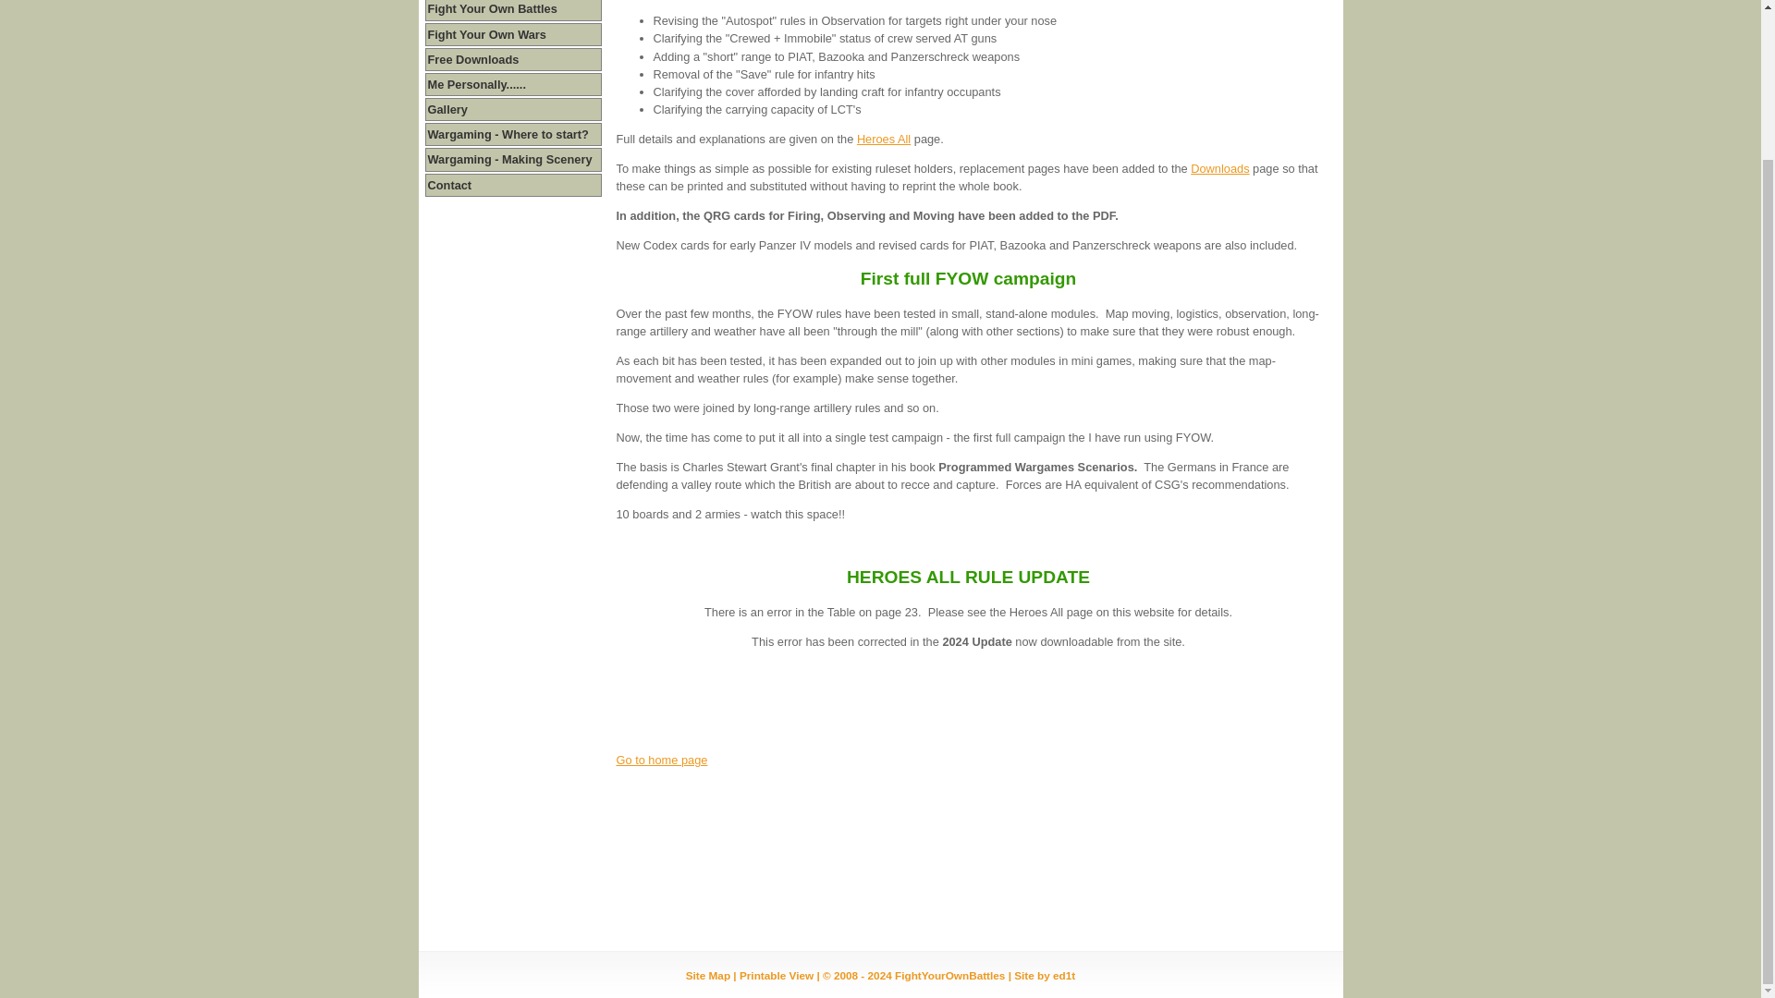  I want to click on Wargaming - Where to start?, so click(507, 135).